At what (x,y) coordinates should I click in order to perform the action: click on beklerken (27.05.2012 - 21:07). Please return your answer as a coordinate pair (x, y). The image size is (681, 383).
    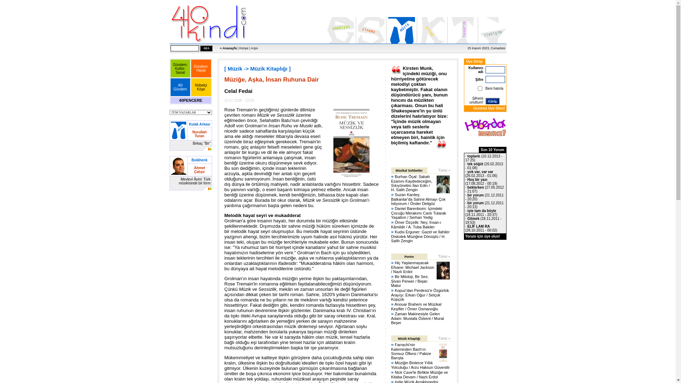
    Looking at the image, I should click on (485, 189).